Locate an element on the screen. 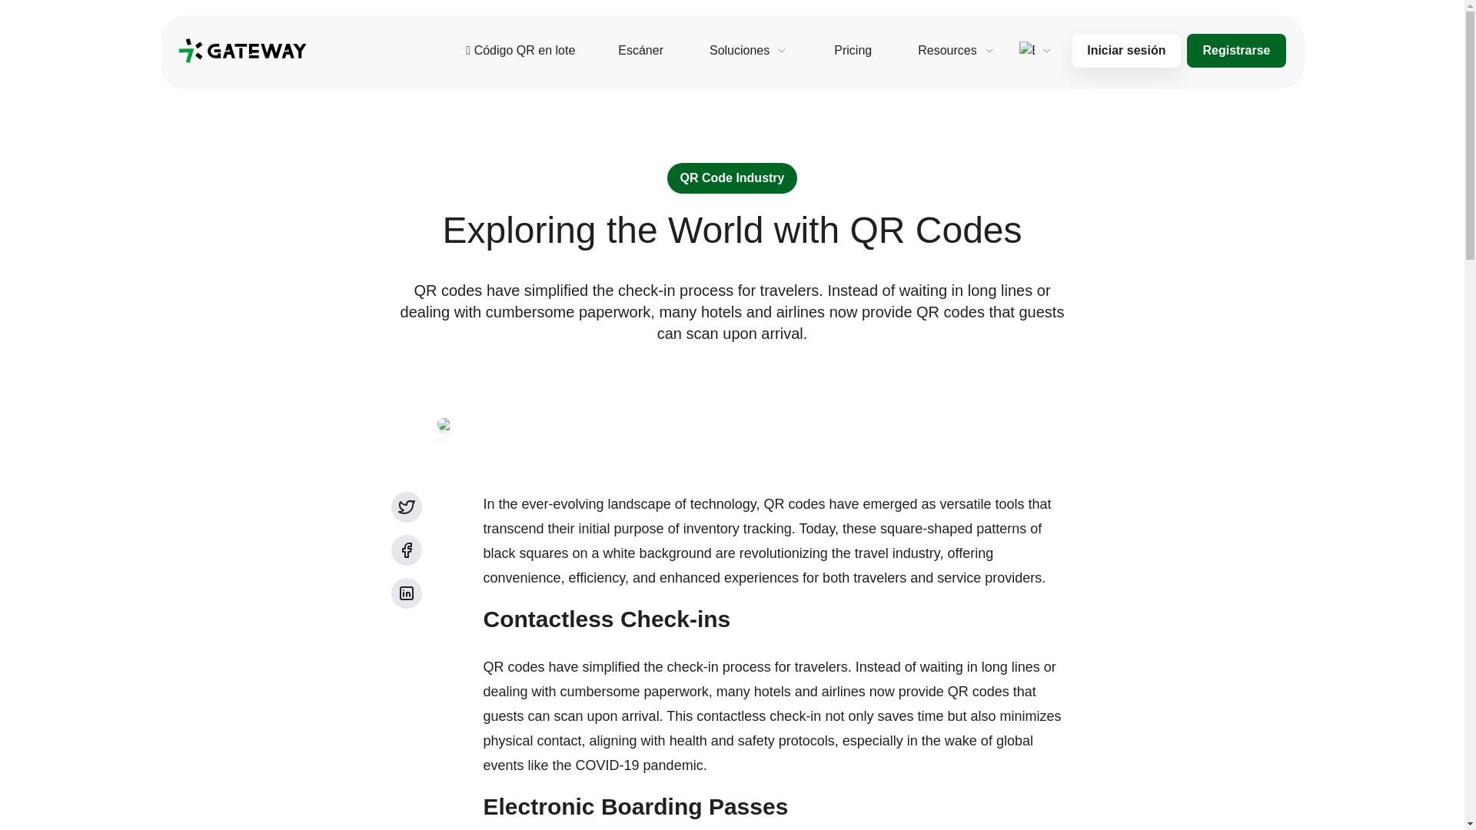 The image size is (1476, 830). Resources is located at coordinates (956, 51).